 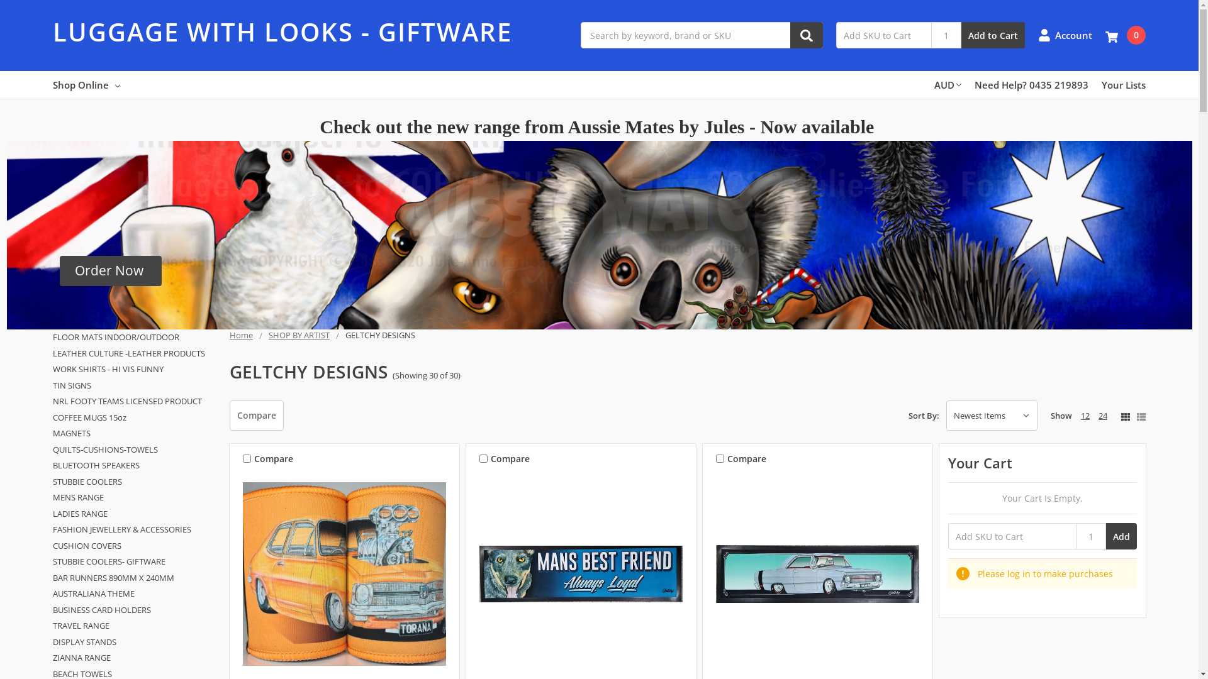 I want to click on NRL FOOTY TEAMS LICENSED PRODUCT, so click(x=135, y=402).